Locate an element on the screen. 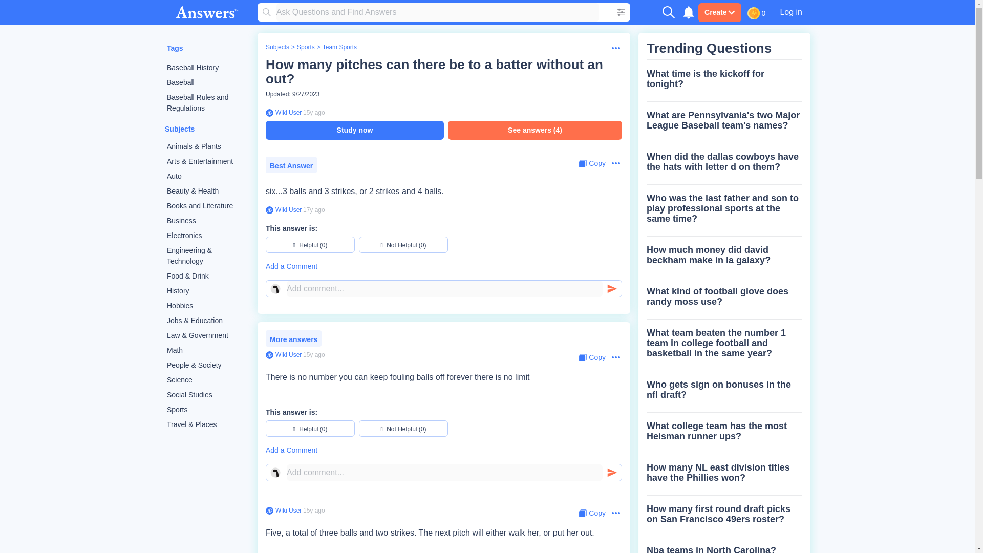  Add a Comment is located at coordinates (443, 266).